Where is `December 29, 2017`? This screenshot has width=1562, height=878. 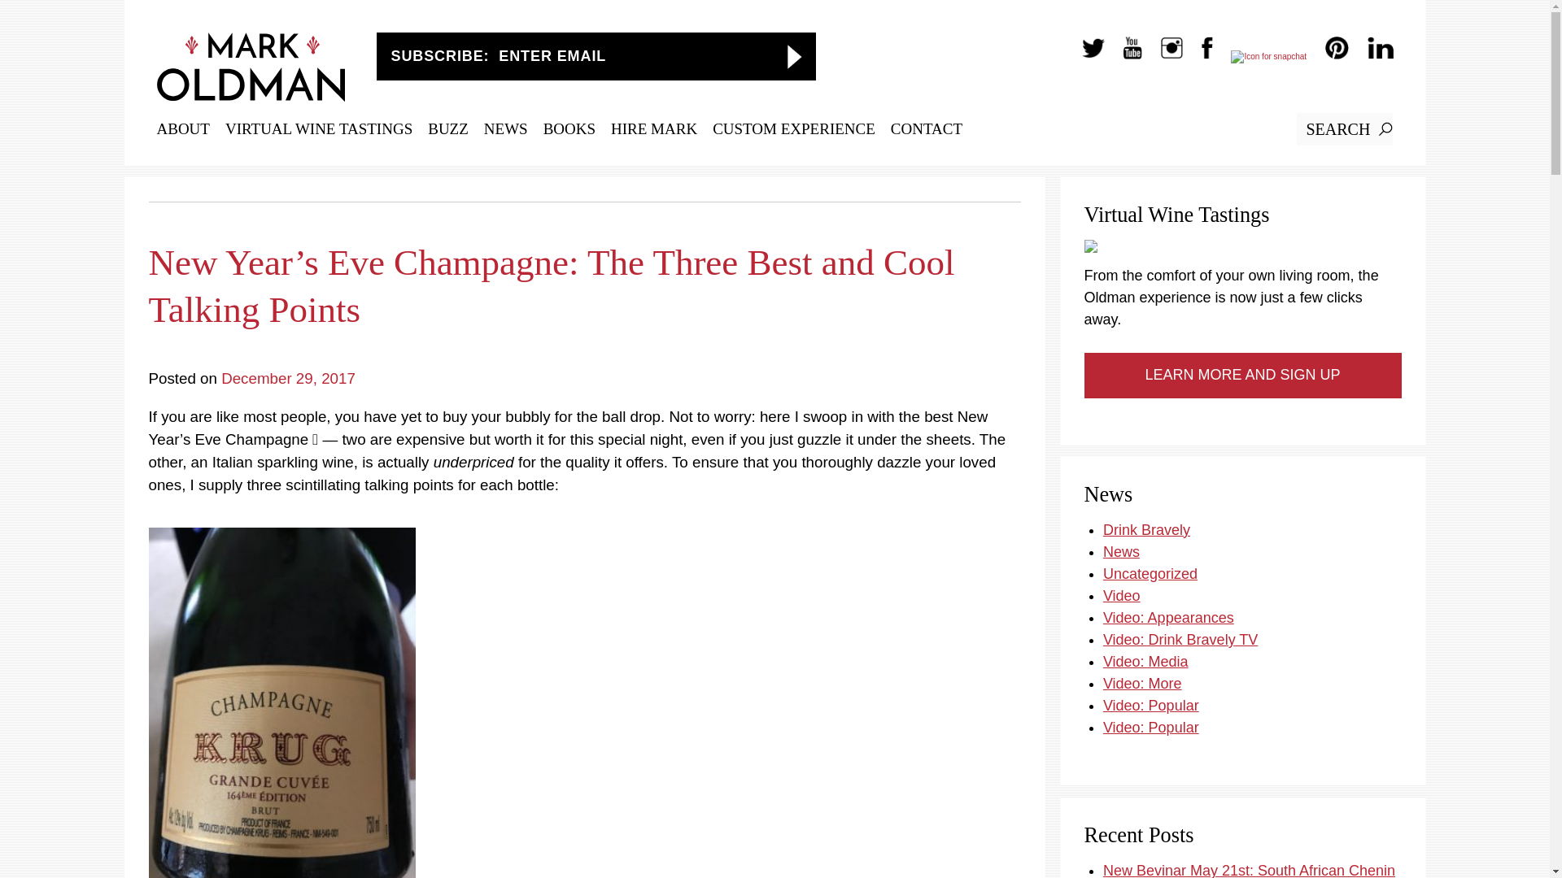
December 29, 2017 is located at coordinates (288, 378).